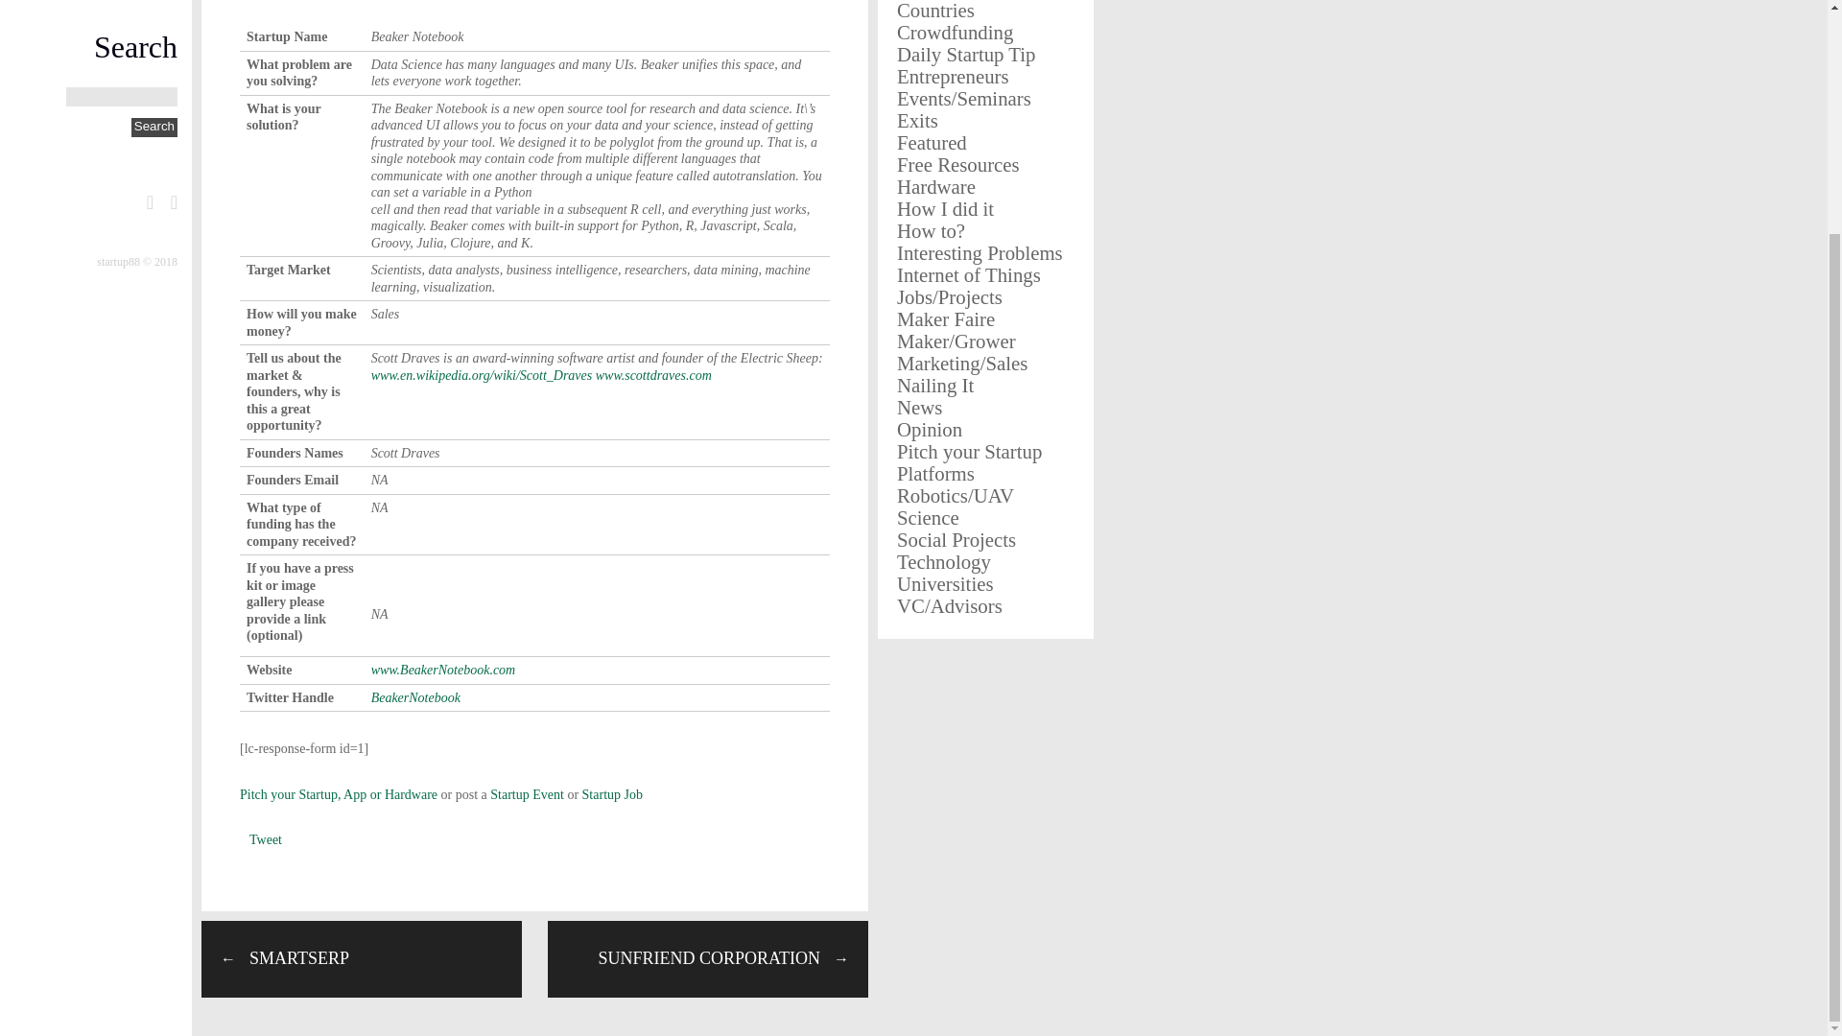 This screenshot has width=1842, height=1036. I want to click on Featured, so click(933, 142).